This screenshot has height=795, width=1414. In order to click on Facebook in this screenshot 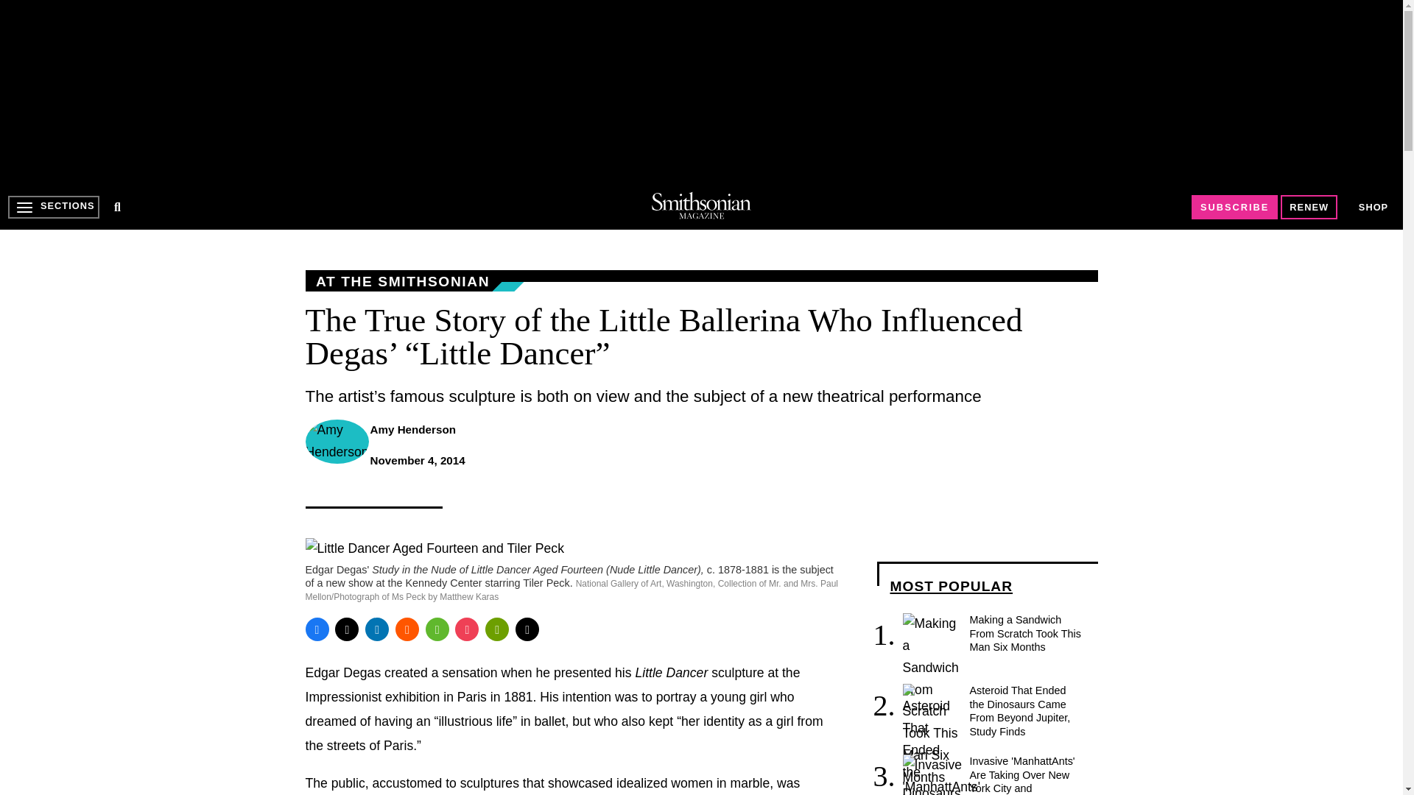, I will do `click(317, 629)`.